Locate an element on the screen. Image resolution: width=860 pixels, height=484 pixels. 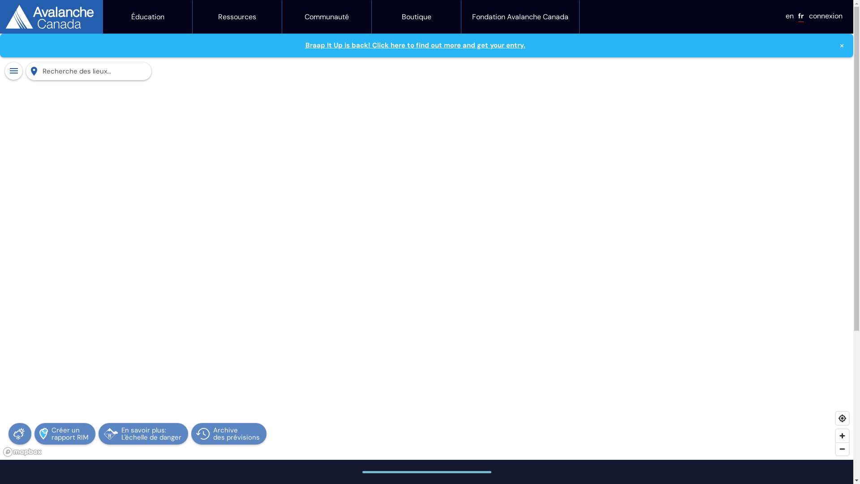
connexion is located at coordinates (826, 16).